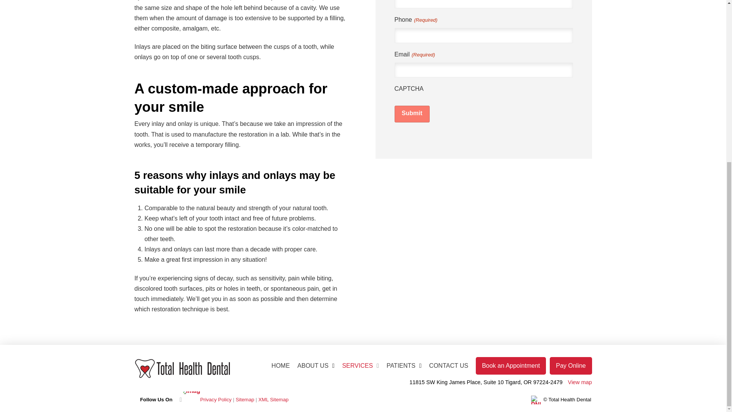  I want to click on Submit, so click(412, 114).